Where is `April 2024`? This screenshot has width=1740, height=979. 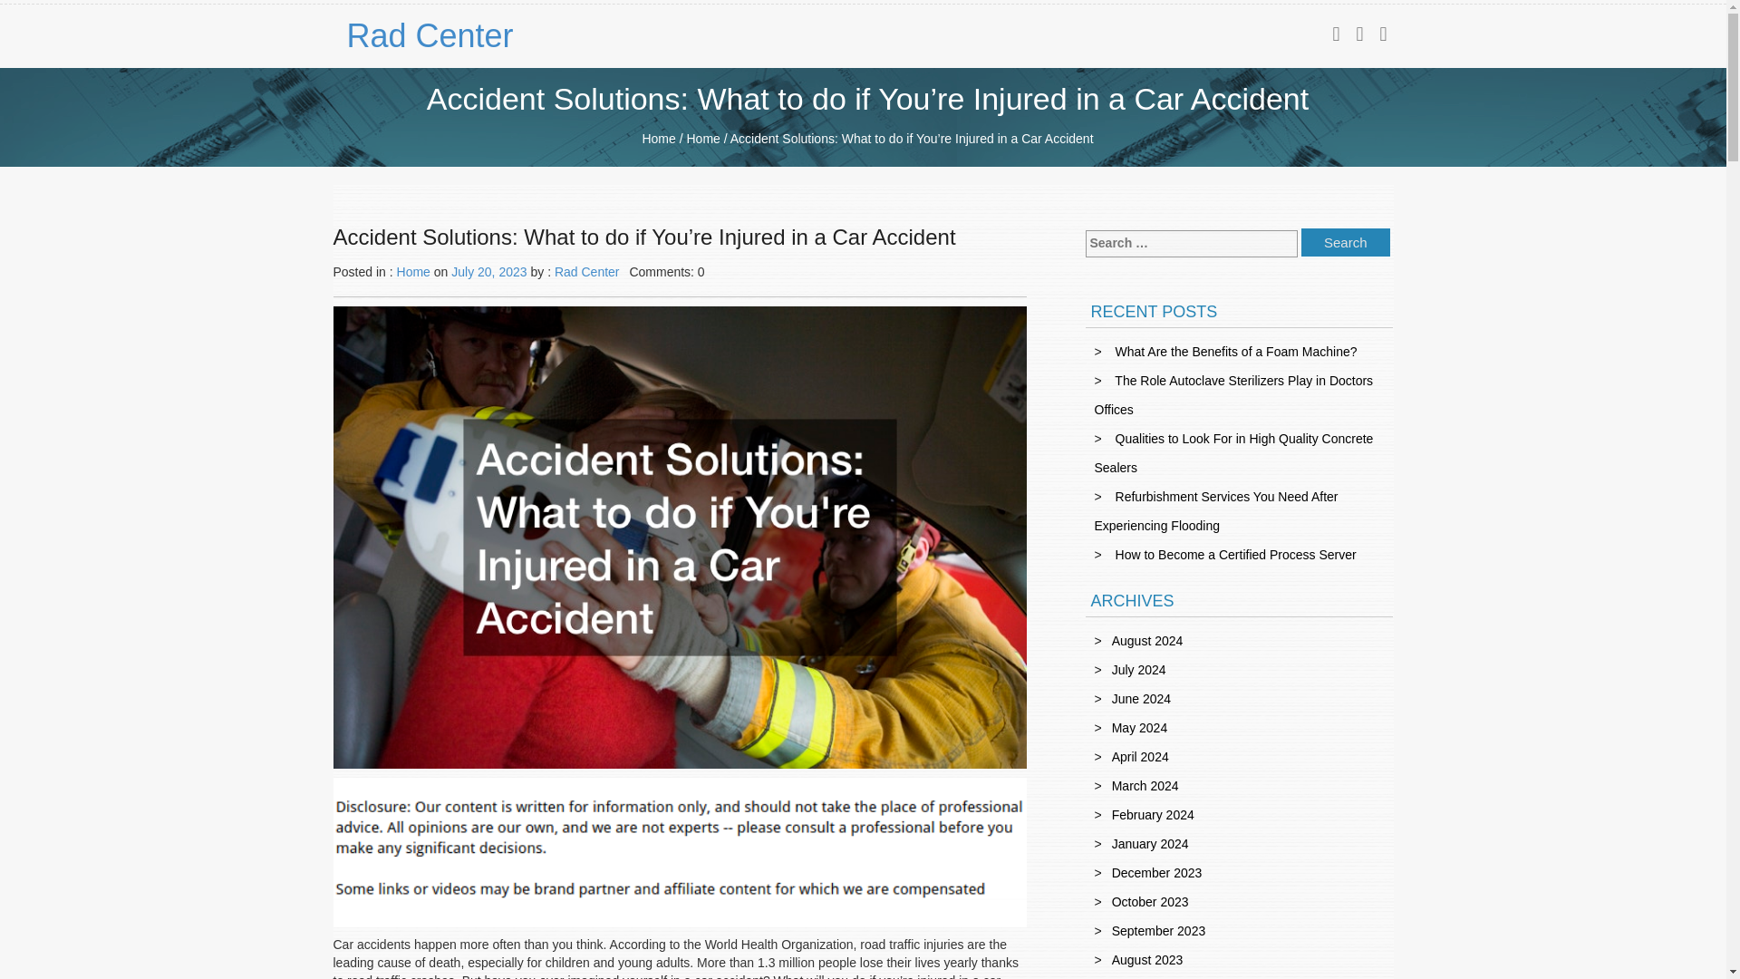
April 2024 is located at coordinates (1140, 757).